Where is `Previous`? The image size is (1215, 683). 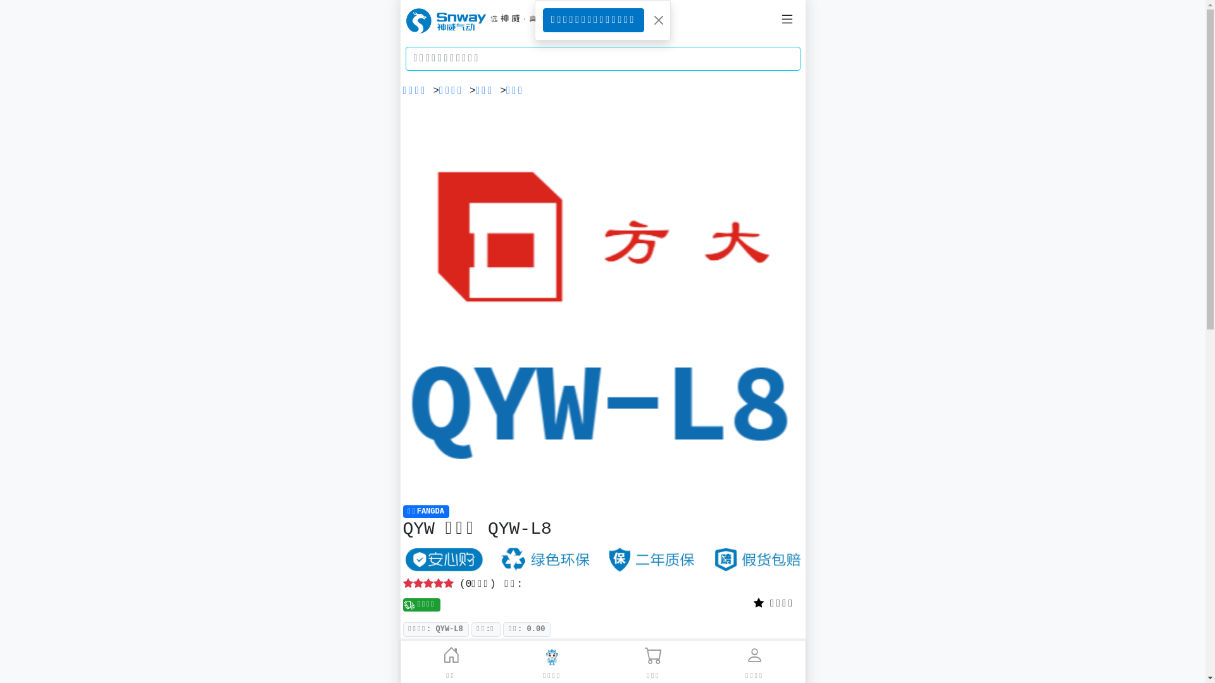 Previous is located at coordinates (433, 304).